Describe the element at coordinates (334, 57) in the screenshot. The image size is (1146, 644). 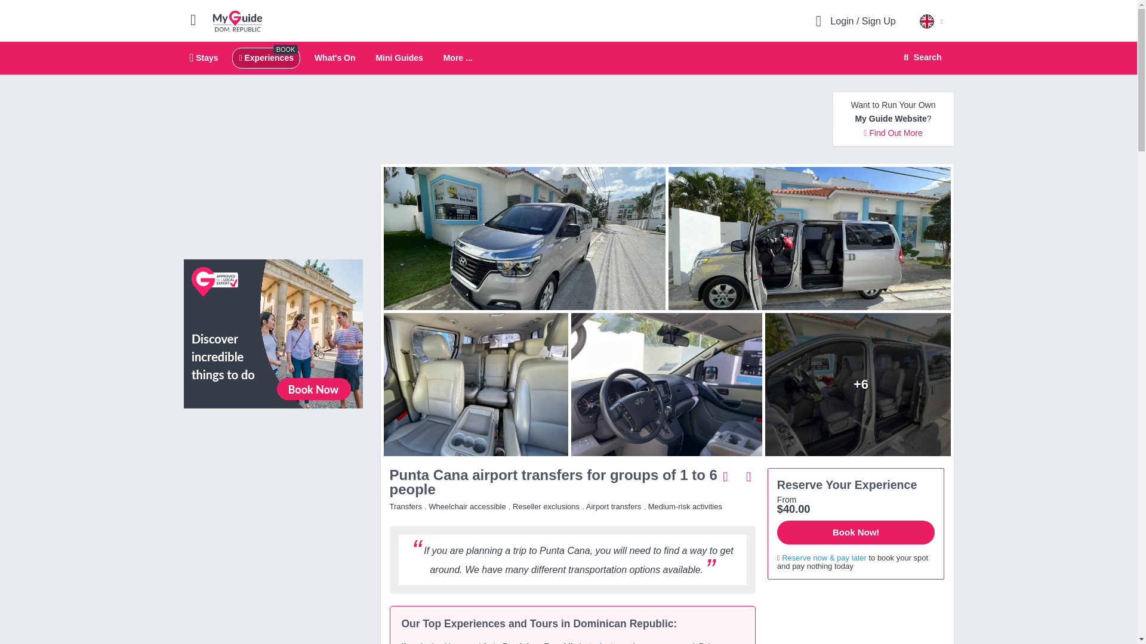
I see `GetYourGuide Widget` at that location.